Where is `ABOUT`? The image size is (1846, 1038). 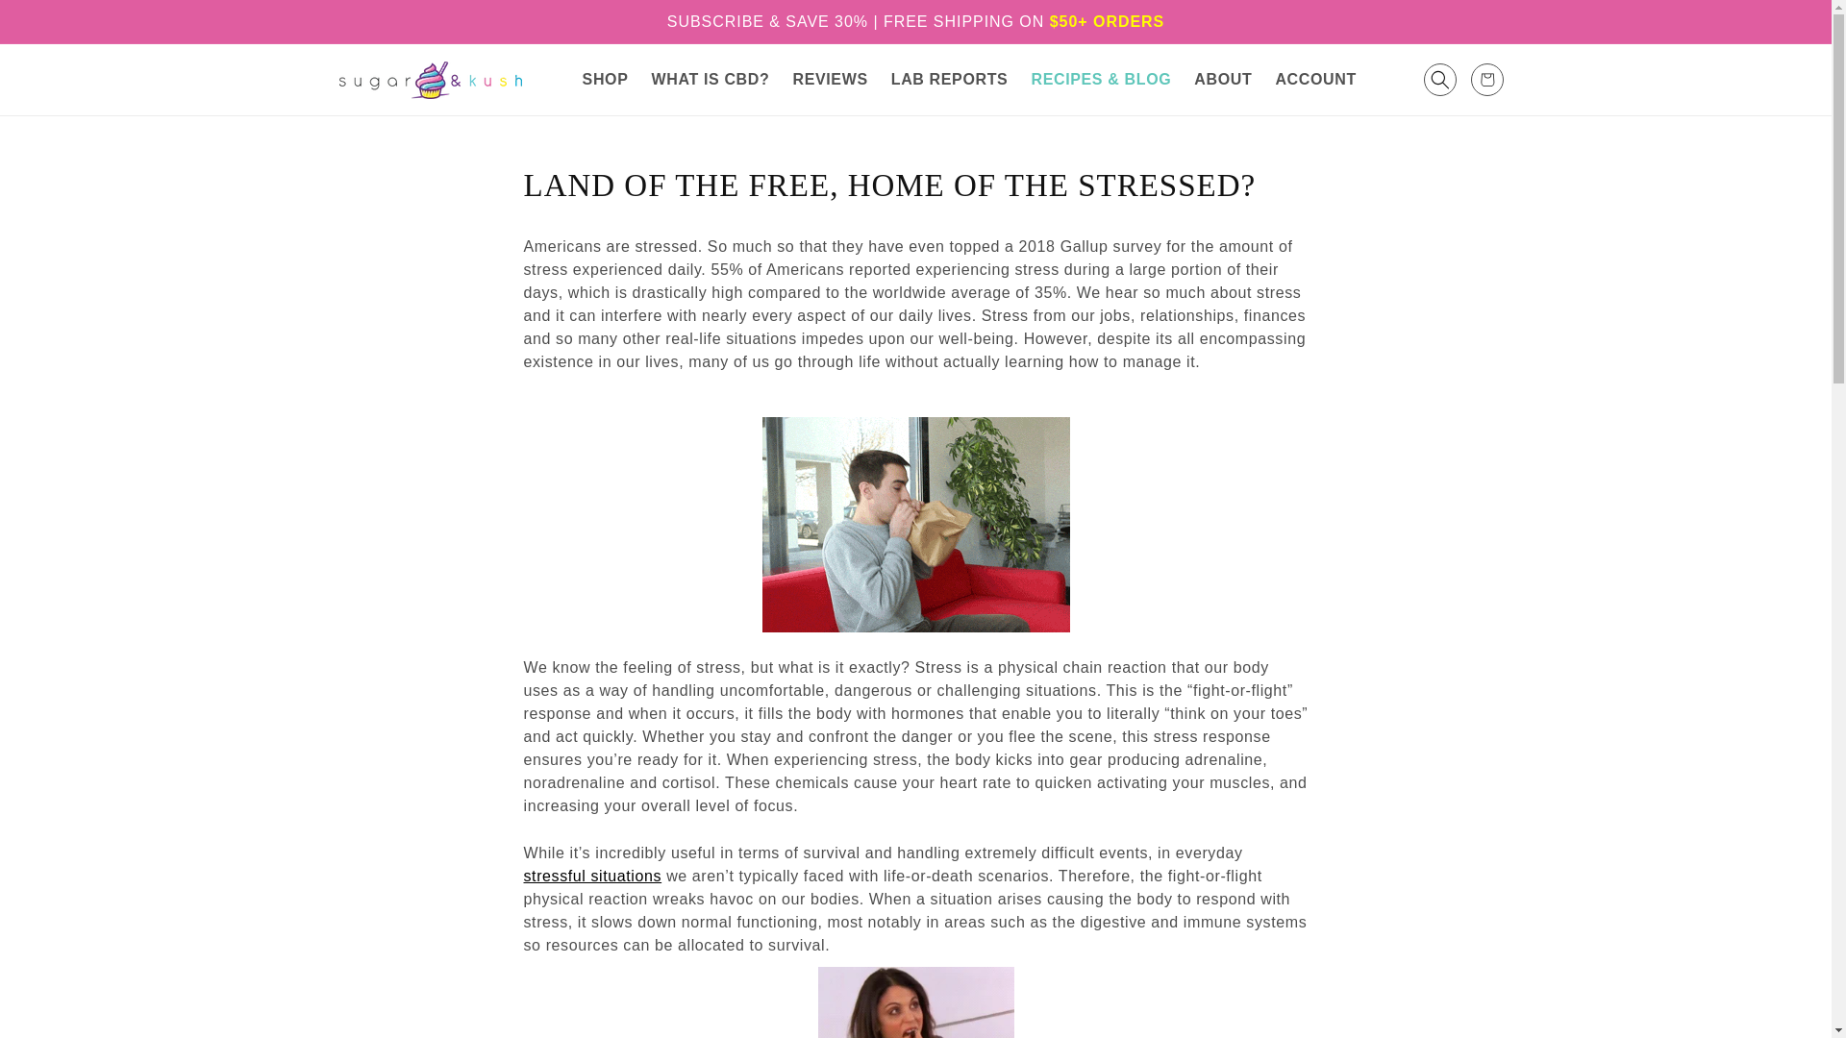 ABOUT is located at coordinates (1223, 79).